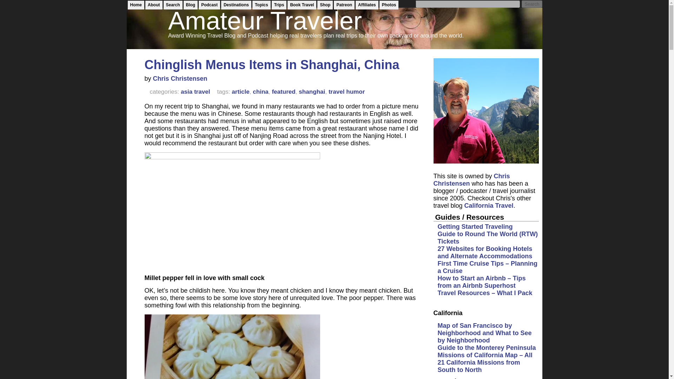  Describe the element at coordinates (180, 79) in the screenshot. I see `Chris Christensen` at that location.